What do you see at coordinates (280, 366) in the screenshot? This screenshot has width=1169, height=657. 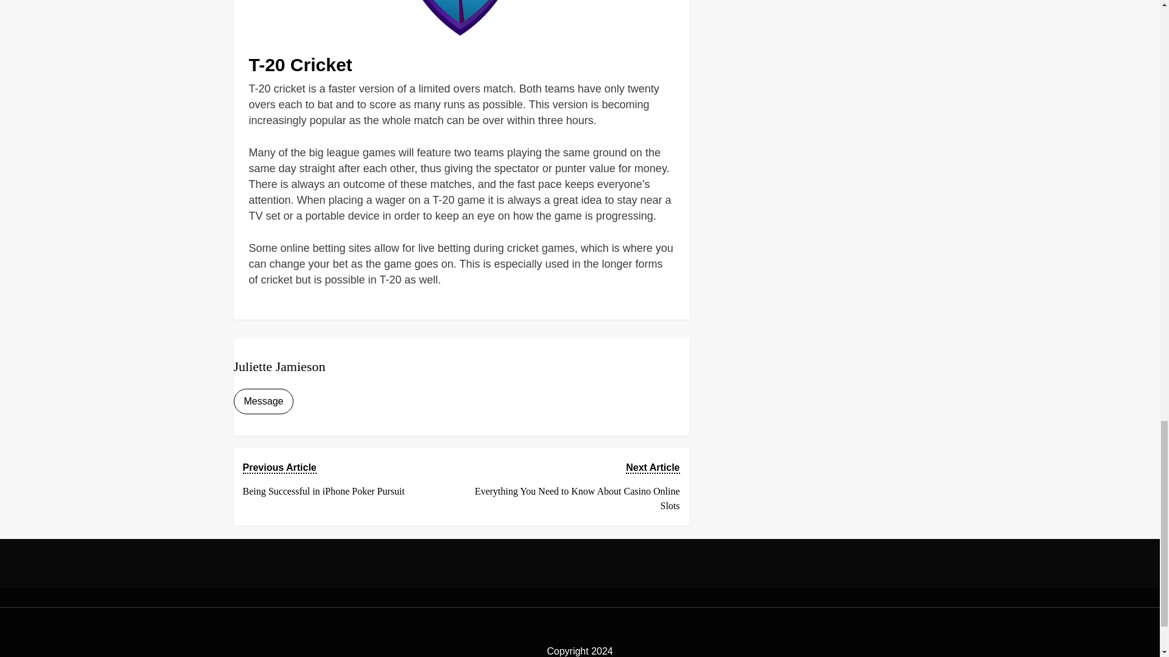 I see `Posts by Juliette Jamieson` at bounding box center [280, 366].